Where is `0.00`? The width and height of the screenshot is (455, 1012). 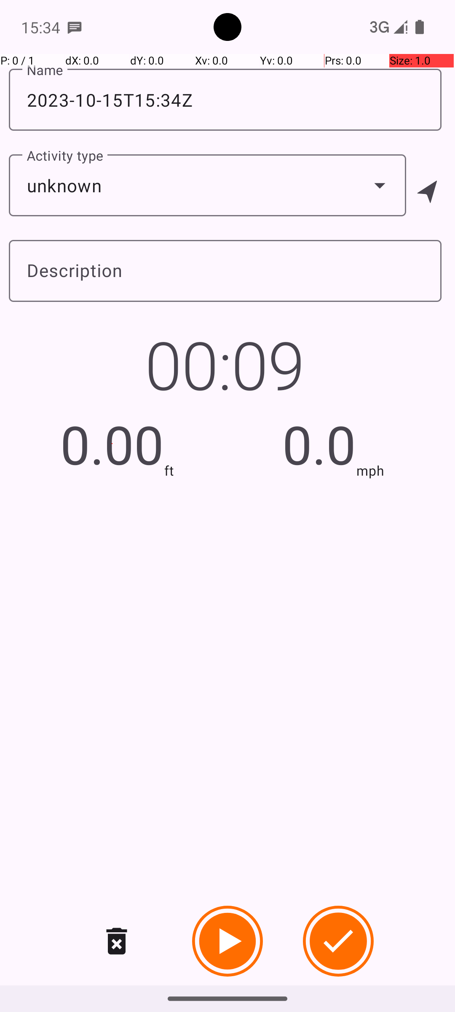 0.00 is located at coordinates (112, 444).